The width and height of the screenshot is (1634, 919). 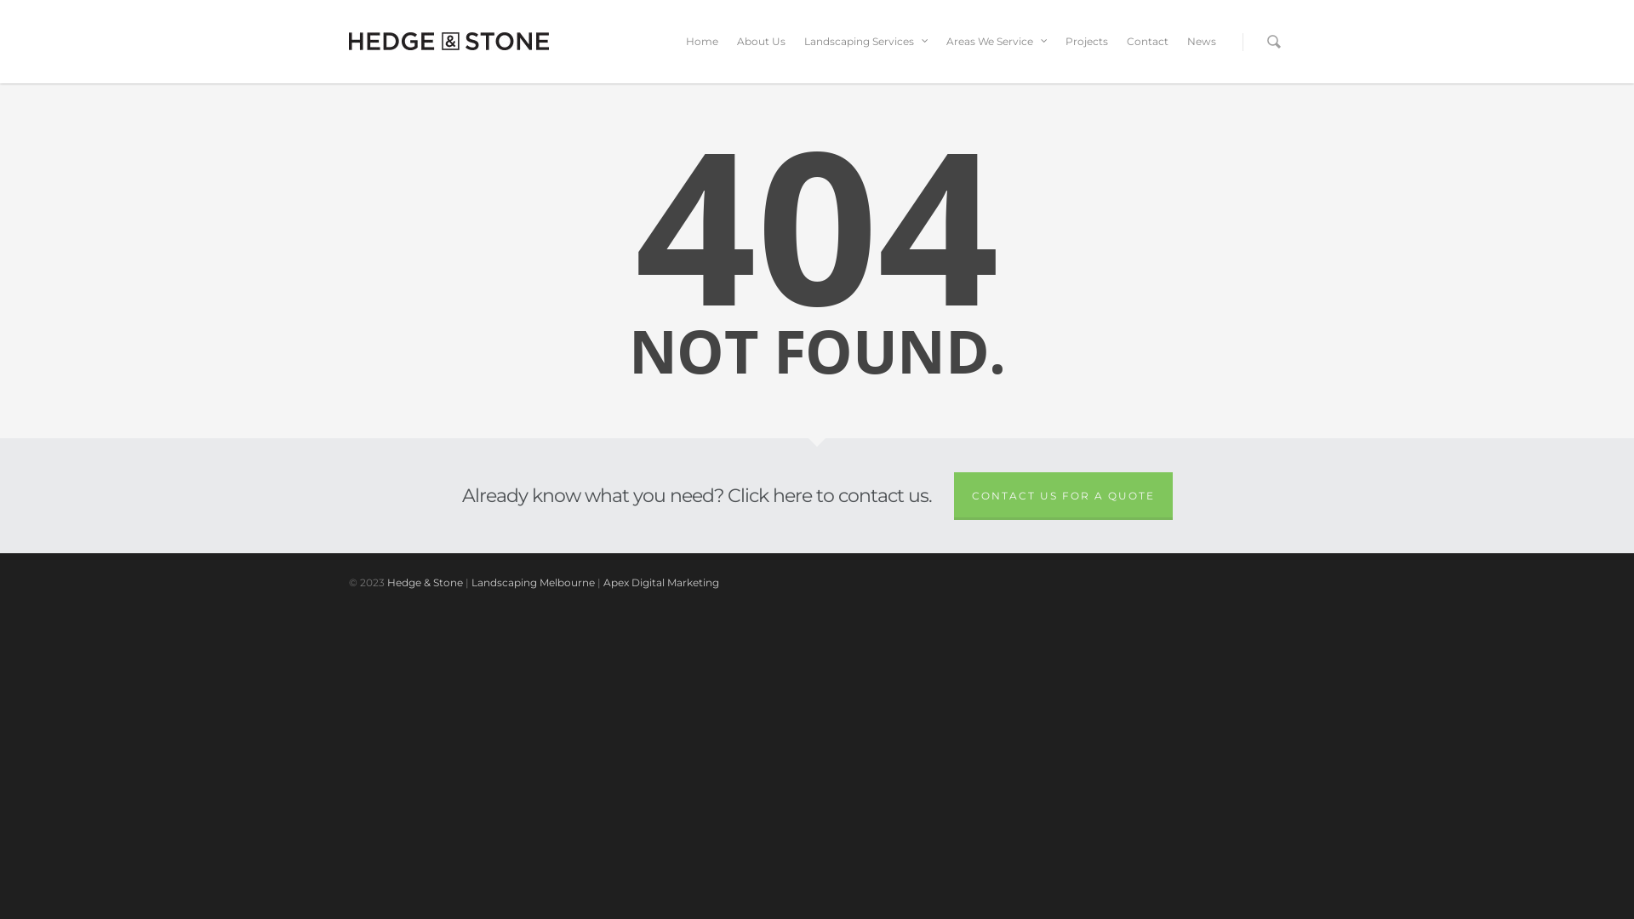 What do you see at coordinates (866, 54) in the screenshot?
I see `Landscaping Services` at bounding box center [866, 54].